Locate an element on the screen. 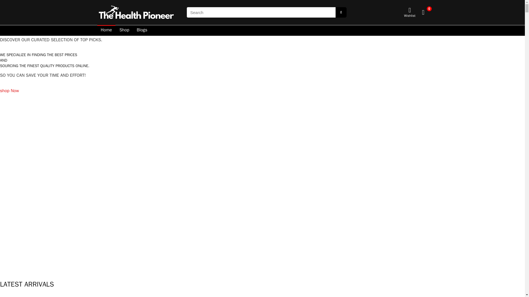  Home is located at coordinates (106, 30).